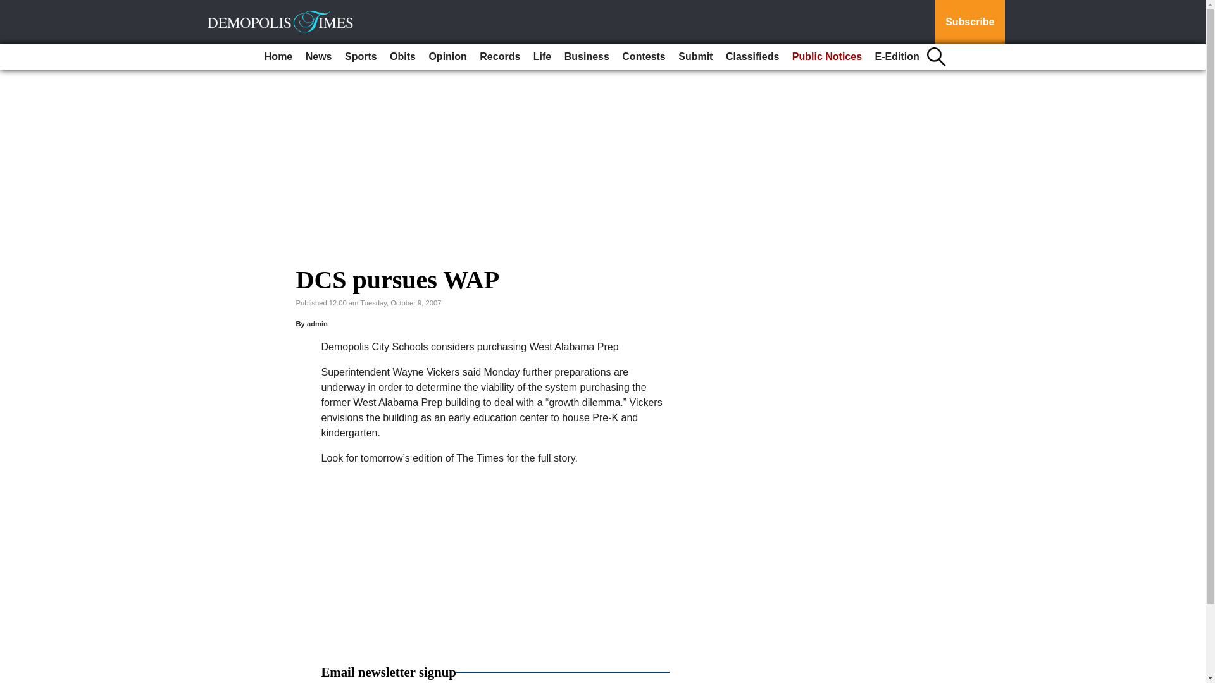 This screenshot has width=1215, height=683. What do you see at coordinates (319, 57) in the screenshot?
I see `News` at bounding box center [319, 57].